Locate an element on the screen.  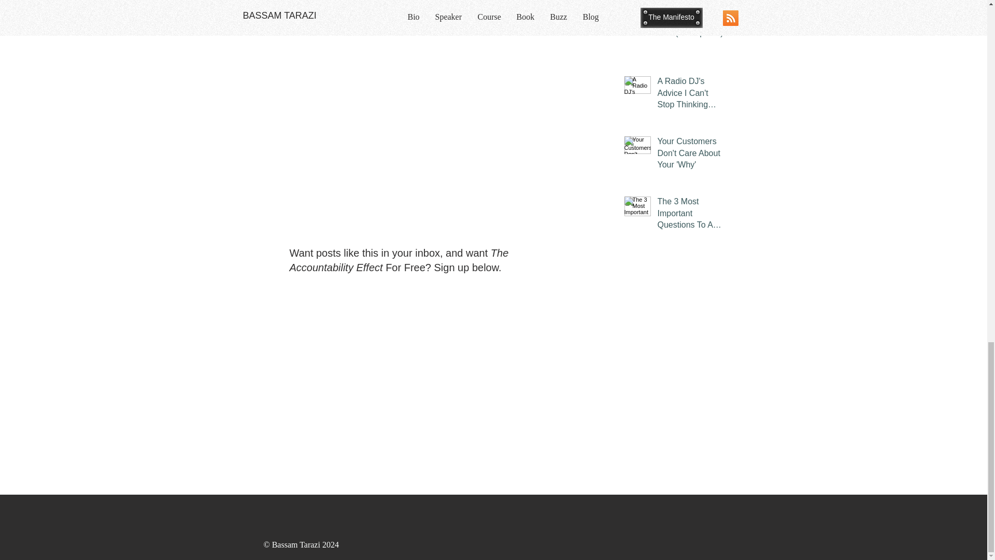
The 3 Most Important Questions To Ask Yourself is located at coordinates (691, 215).